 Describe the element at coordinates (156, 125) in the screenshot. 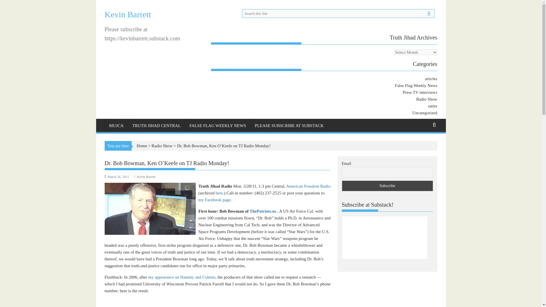

I see `TRUTH JIHAD CENTRAL` at that location.